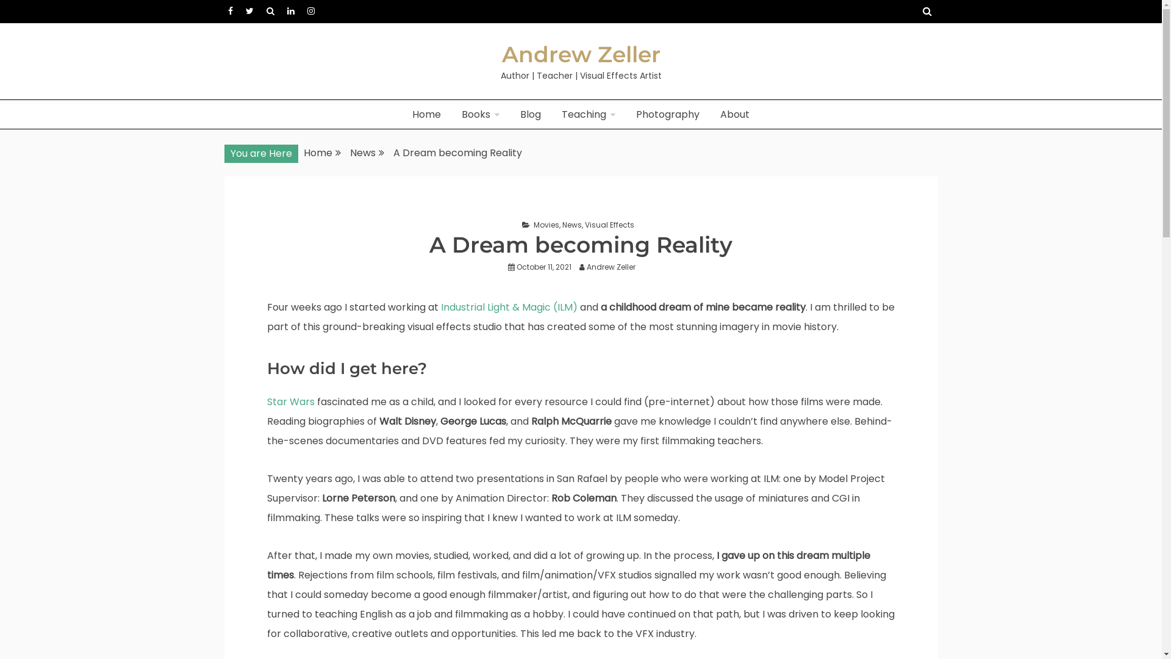  Describe the element at coordinates (427, 115) in the screenshot. I see `Home` at that location.